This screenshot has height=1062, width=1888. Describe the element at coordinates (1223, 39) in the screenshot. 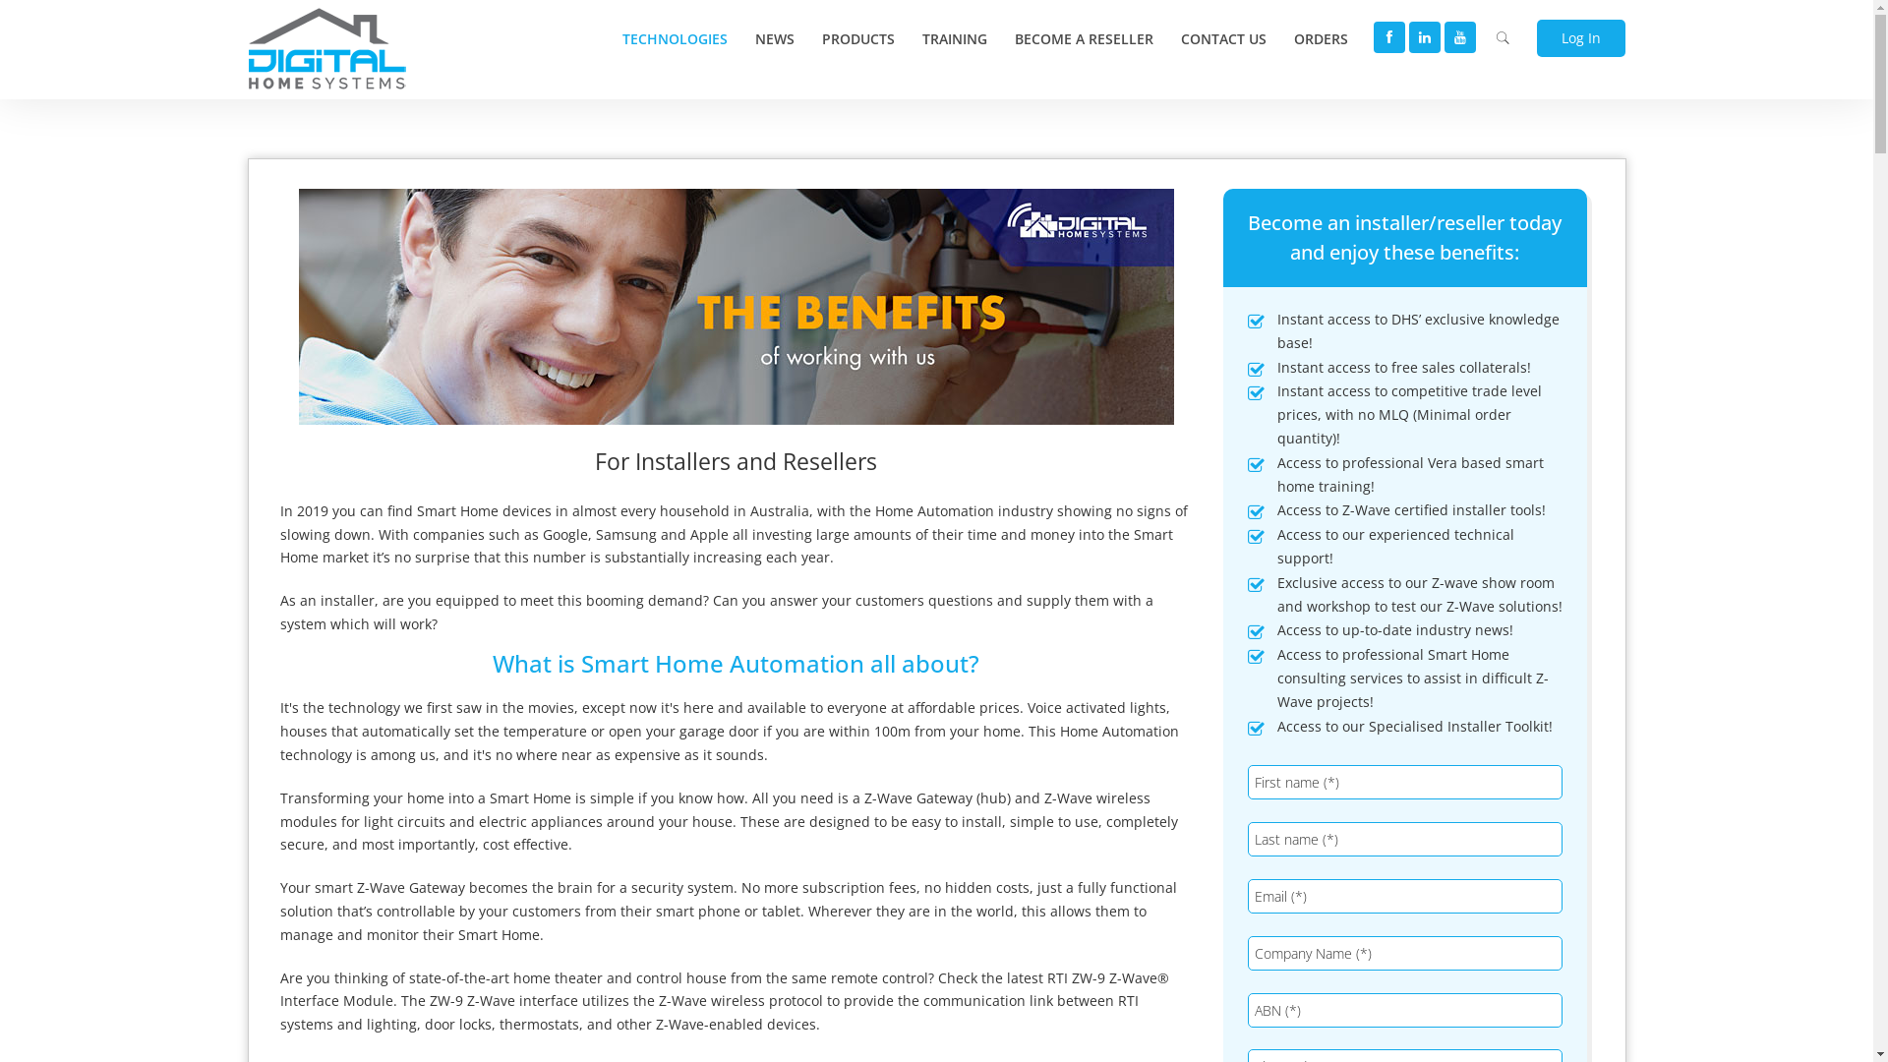

I see `CONTACT US` at that location.